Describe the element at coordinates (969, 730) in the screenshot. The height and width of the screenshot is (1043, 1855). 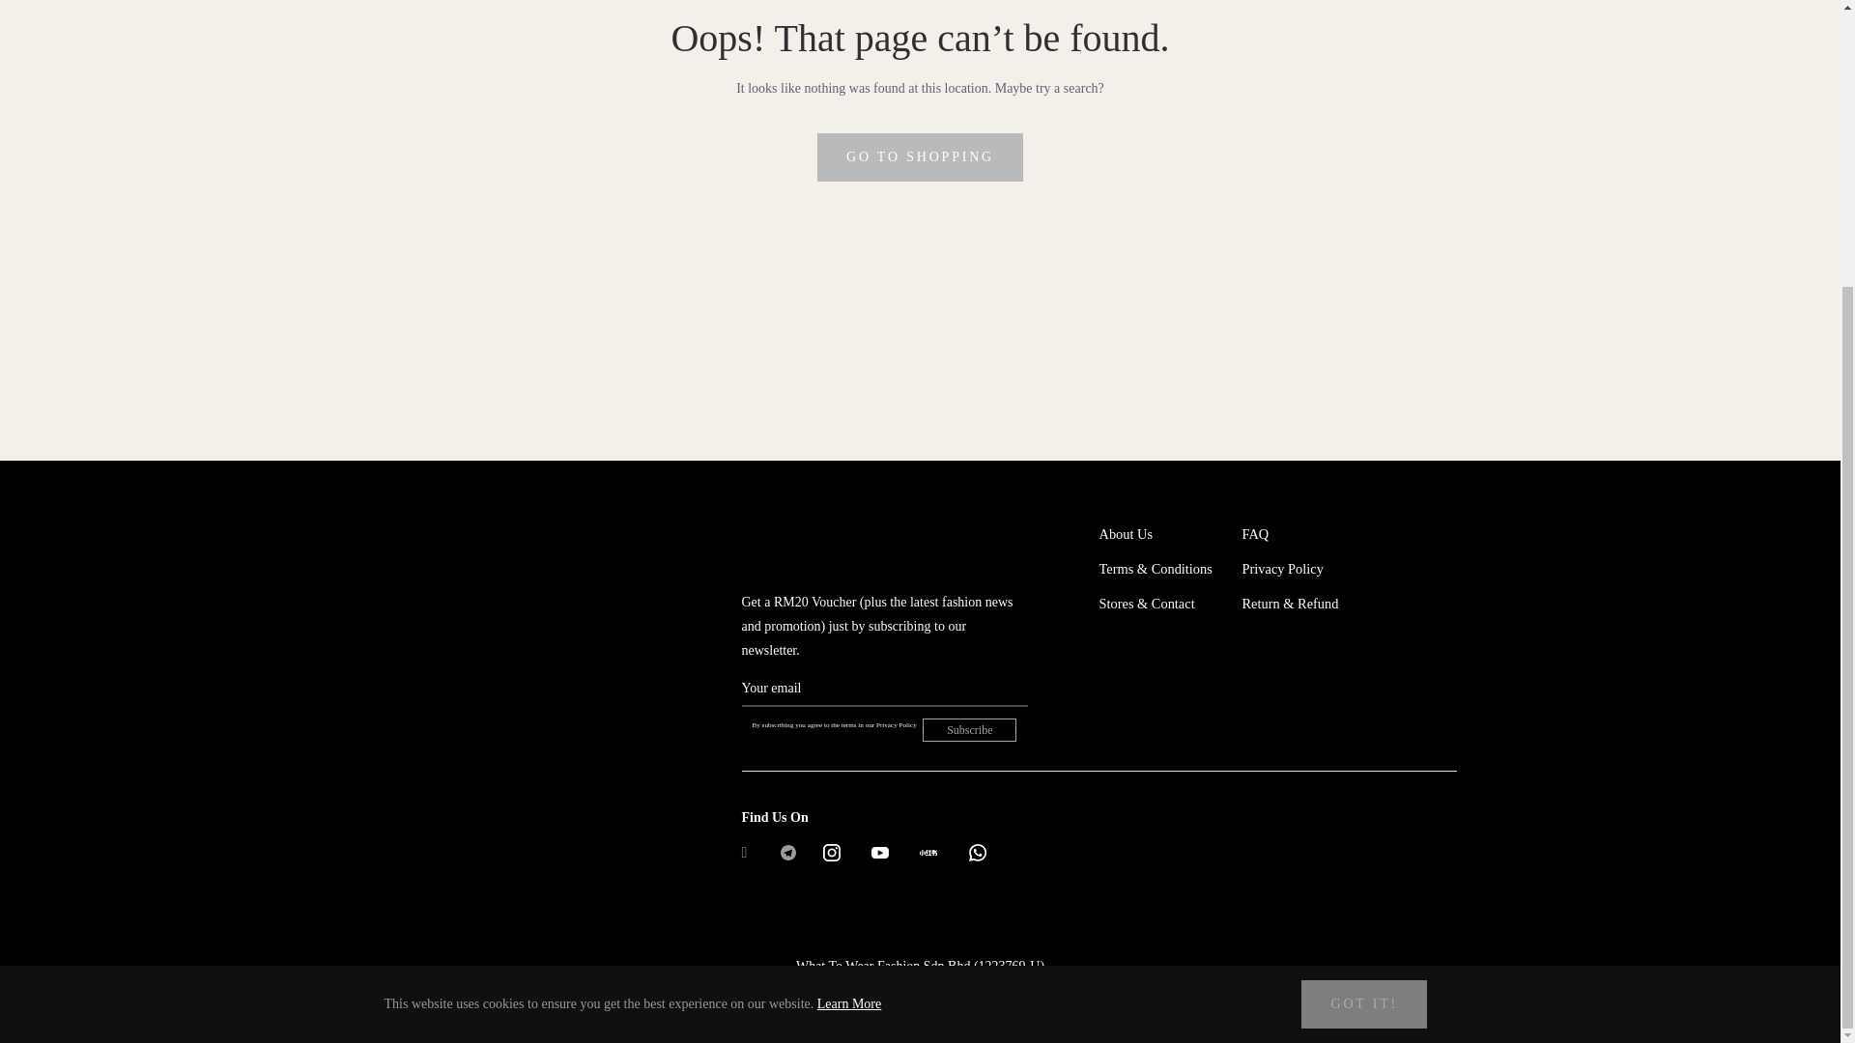
I see `Subscribe` at that location.